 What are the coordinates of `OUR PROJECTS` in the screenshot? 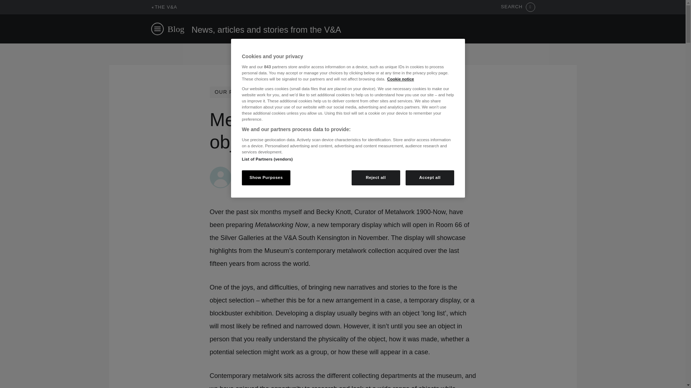 It's located at (237, 92).